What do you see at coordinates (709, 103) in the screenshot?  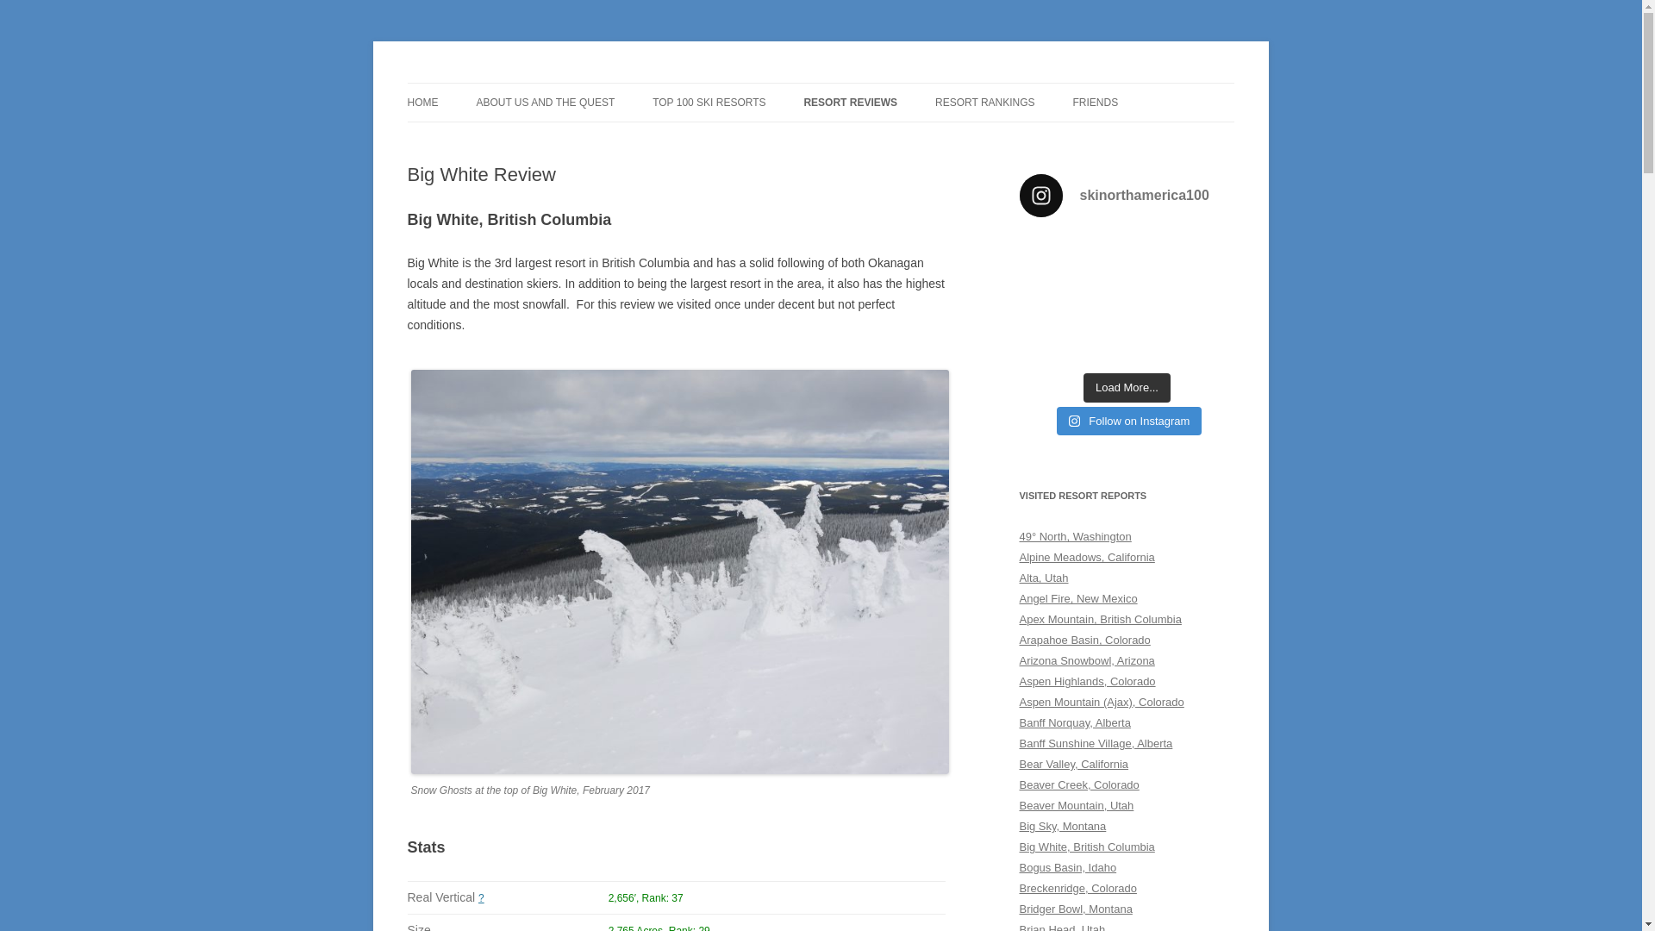 I see `TOP 100 SKI RESORTS` at bounding box center [709, 103].